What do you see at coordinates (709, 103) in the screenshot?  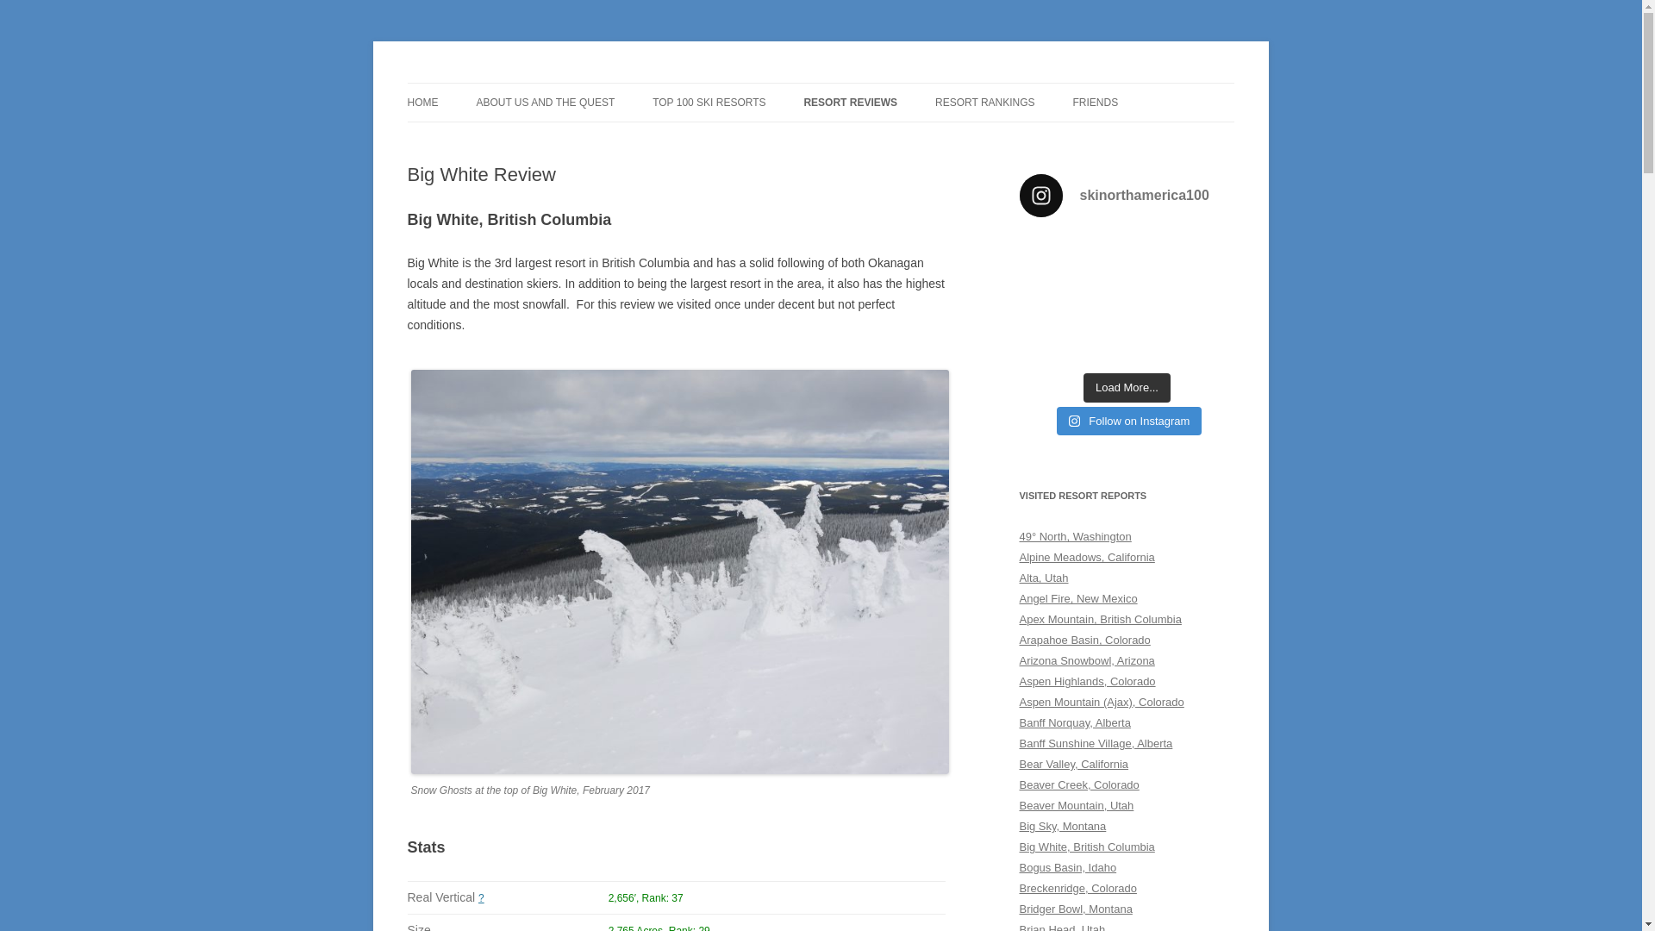 I see `TOP 100 SKI RESORTS` at bounding box center [709, 103].